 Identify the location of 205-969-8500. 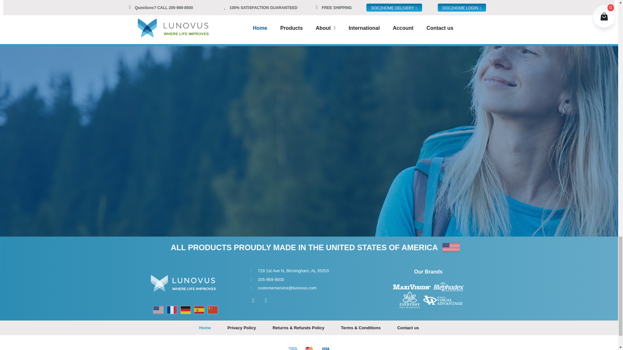
(308, 279).